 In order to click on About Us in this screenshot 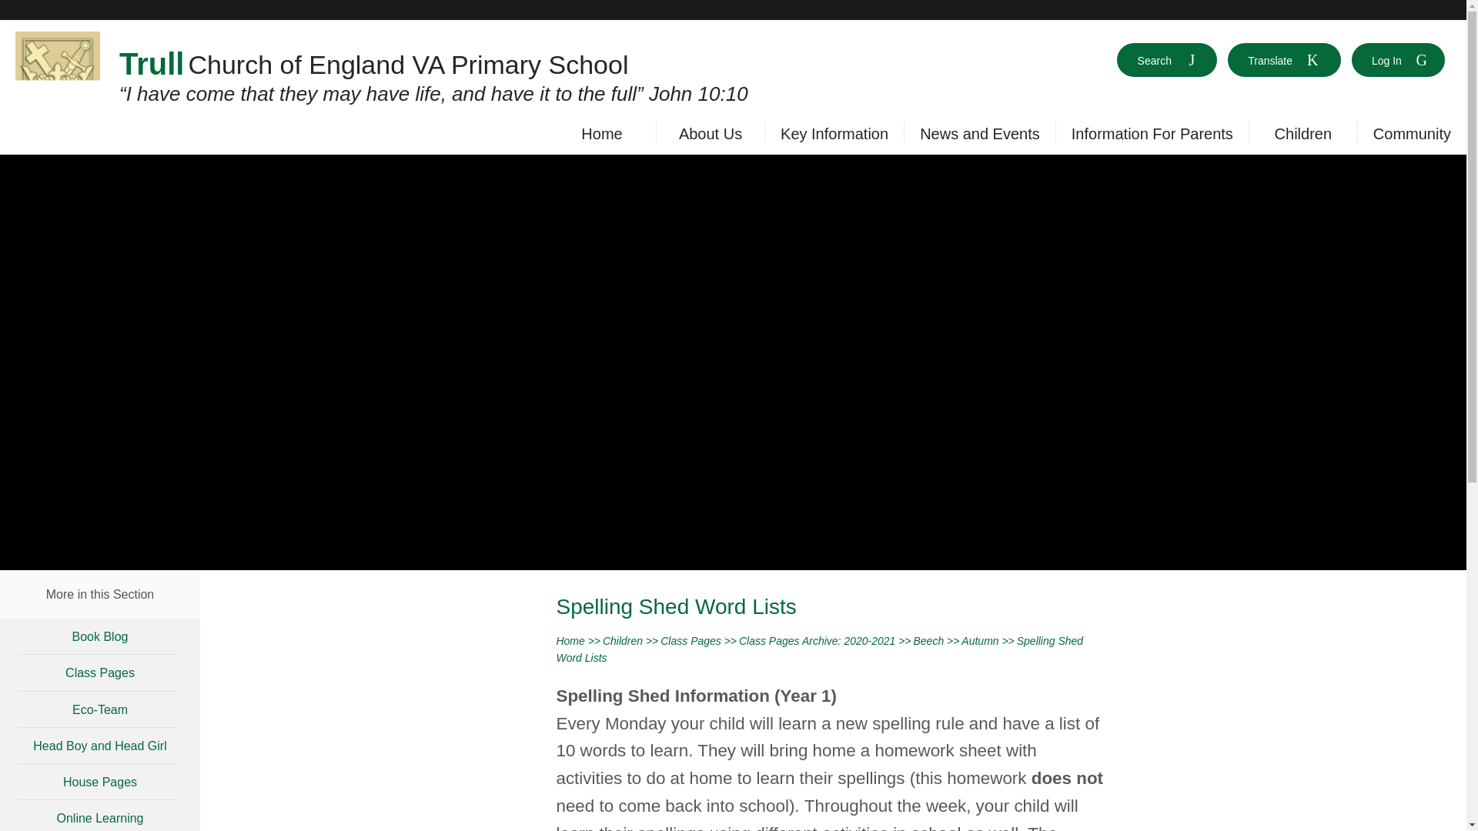, I will do `click(711, 135)`.